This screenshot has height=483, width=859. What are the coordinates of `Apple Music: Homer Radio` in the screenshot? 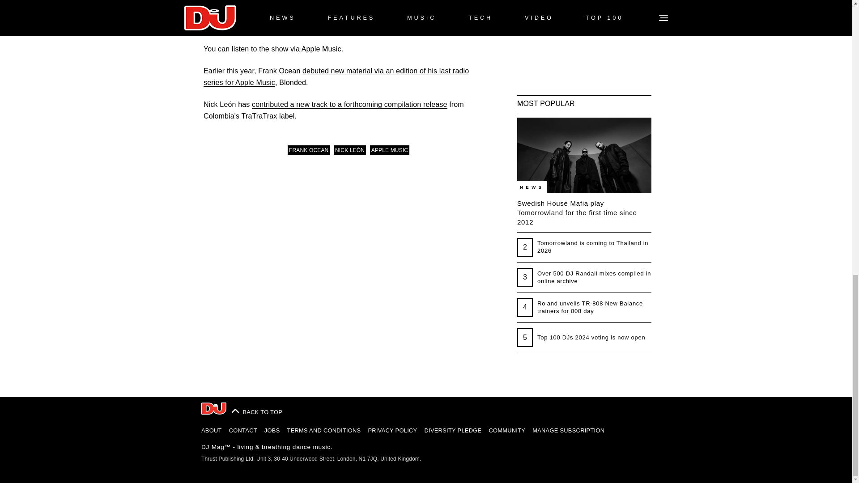 It's located at (321, 49).